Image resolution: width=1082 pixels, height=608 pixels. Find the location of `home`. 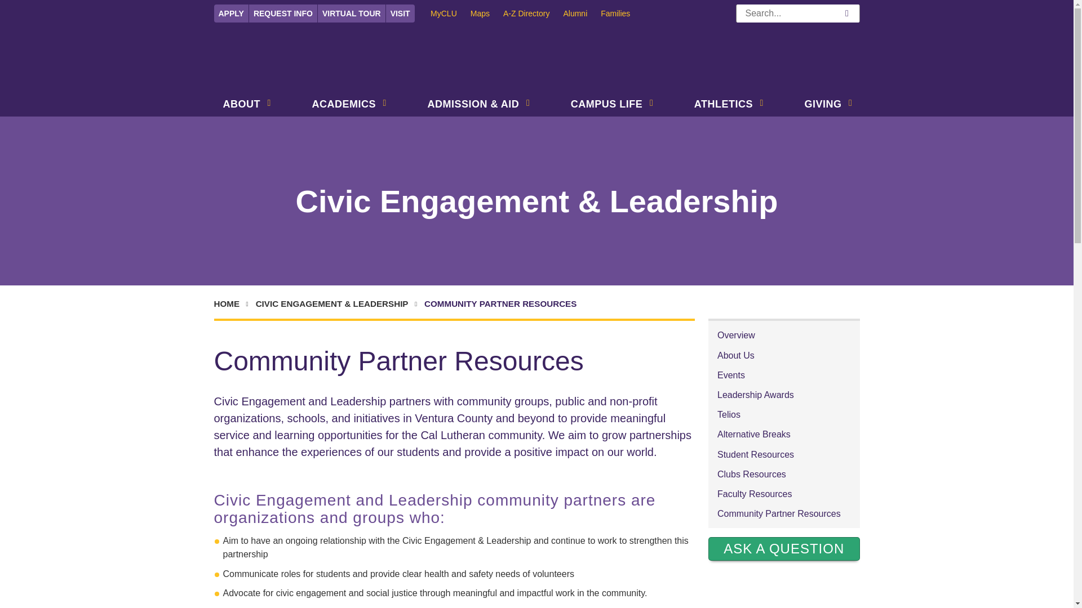

home is located at coordinates (233, 304).